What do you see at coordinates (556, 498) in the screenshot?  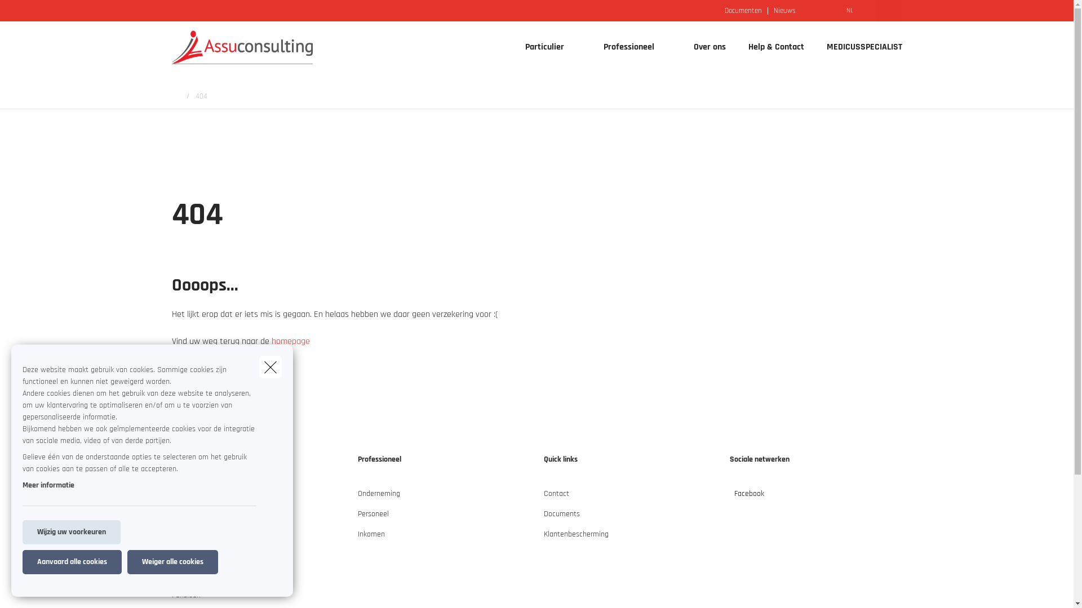 I see `Contact` at bounding box center [556, 498].